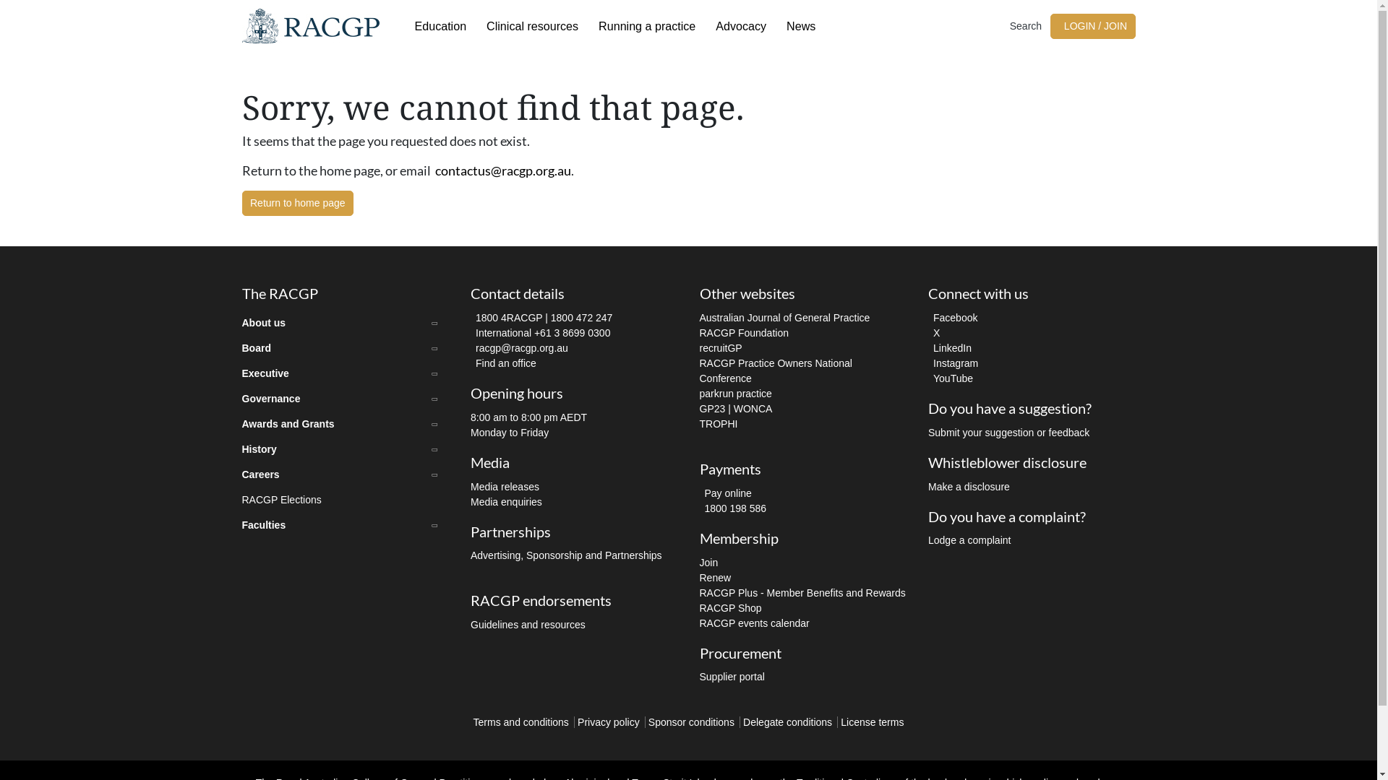 The width and height of the screenshot is (1388, 780). What do you see at coordinates (609, 722) in the screenshot?
I see `Privacy policy` at bounding box center [609, 722].